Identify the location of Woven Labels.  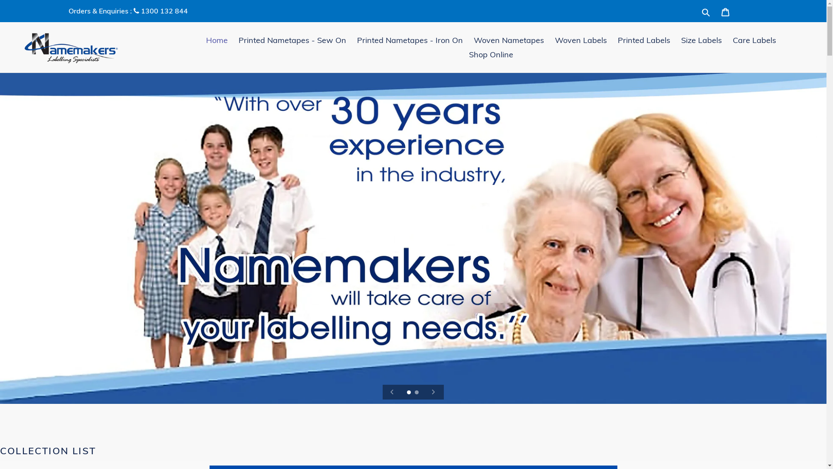
(581, 40).